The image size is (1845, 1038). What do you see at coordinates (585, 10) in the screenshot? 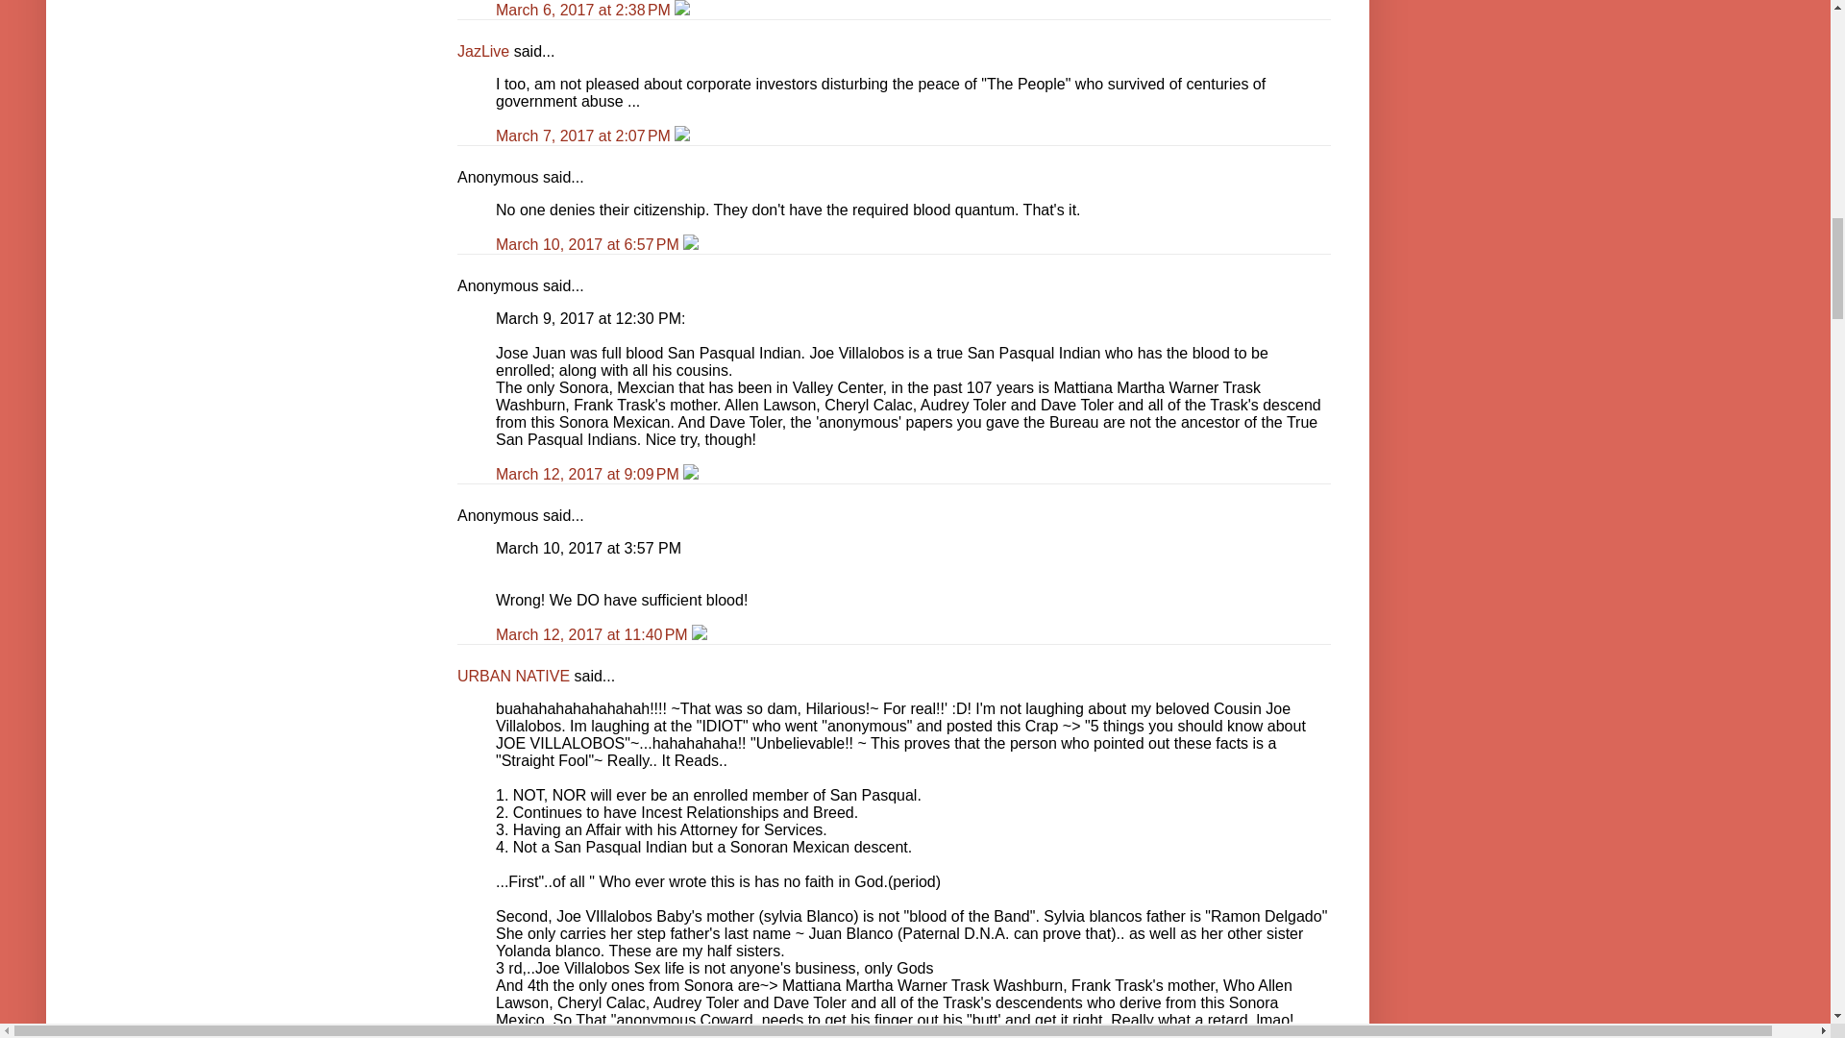
I see `comment permalink` at bounding box center [585, 10].